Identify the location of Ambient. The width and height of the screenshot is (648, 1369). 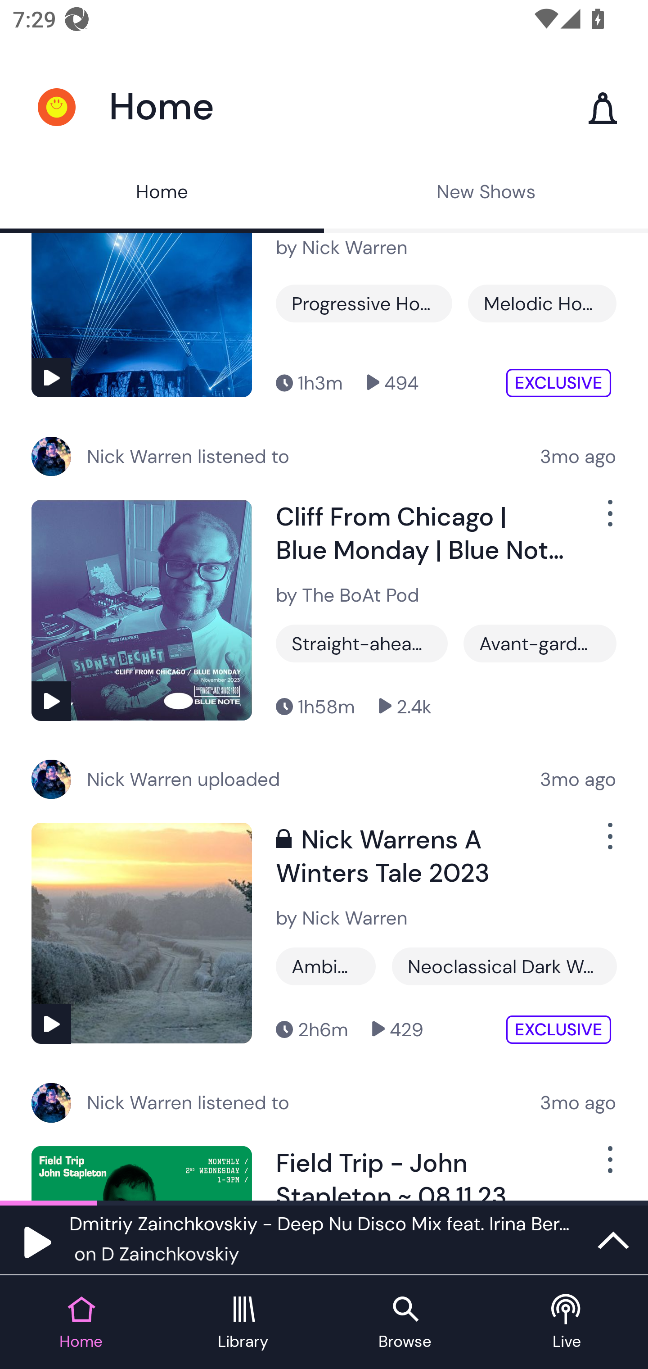
(326, 966).